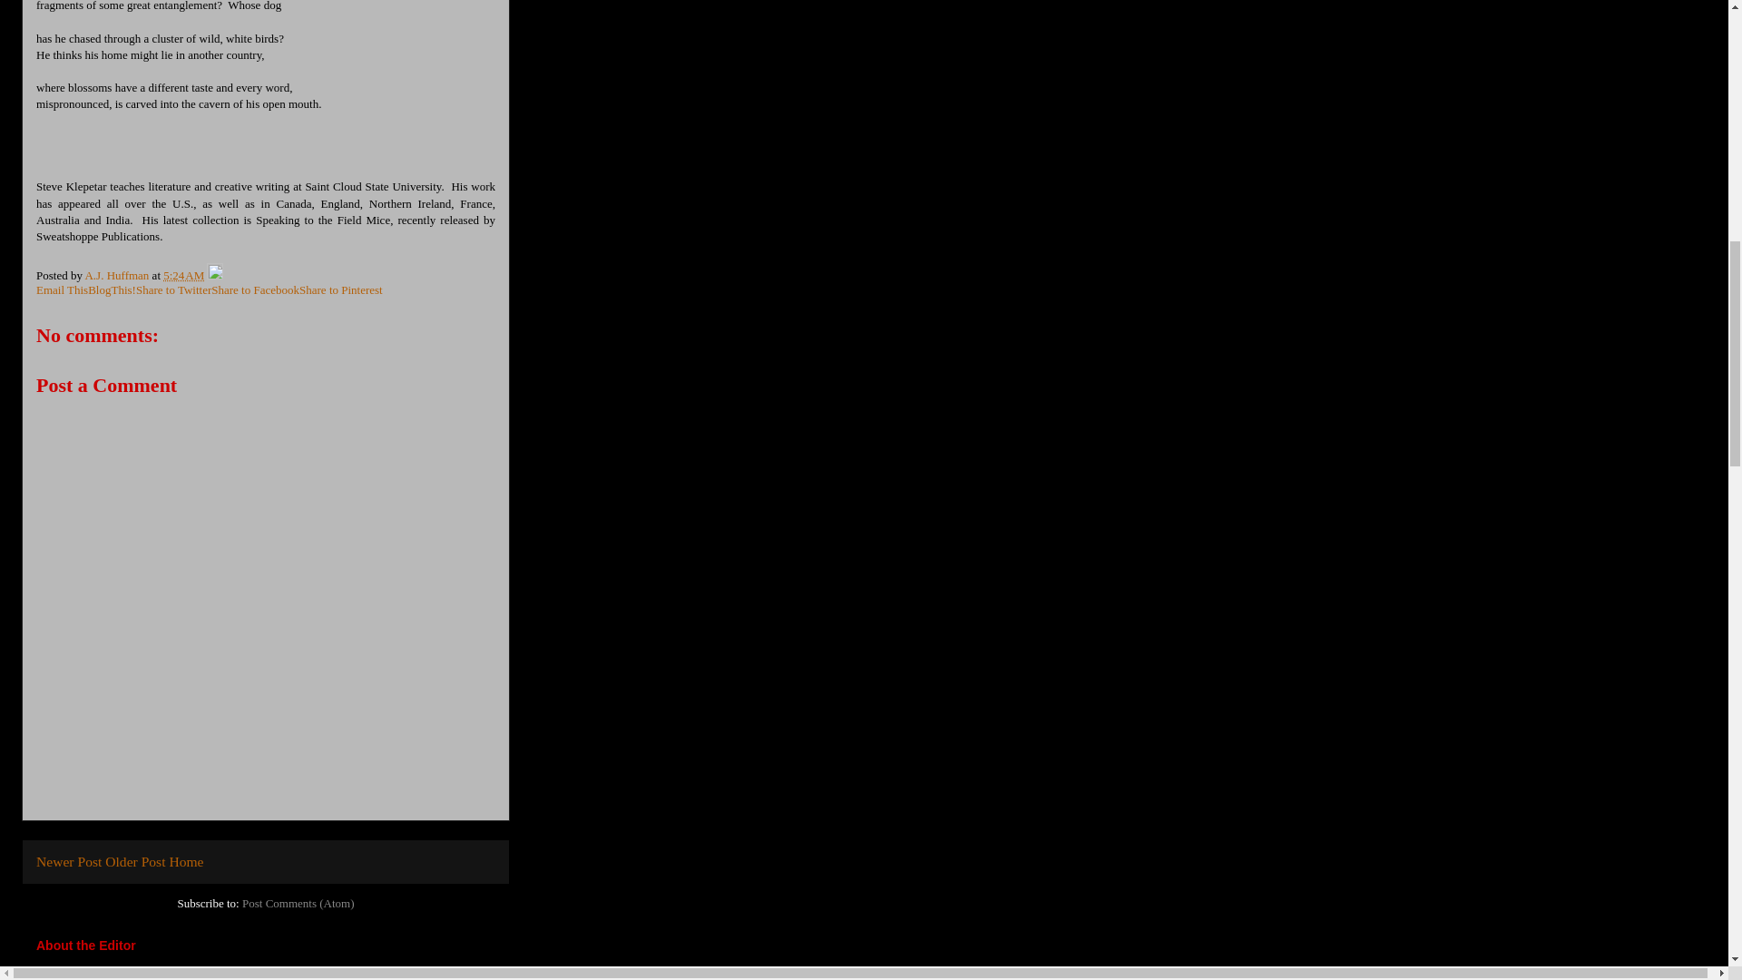 Image resolution: width=1742 pixels, height=980 pixels. I want to click on Home, so click(186, 860).